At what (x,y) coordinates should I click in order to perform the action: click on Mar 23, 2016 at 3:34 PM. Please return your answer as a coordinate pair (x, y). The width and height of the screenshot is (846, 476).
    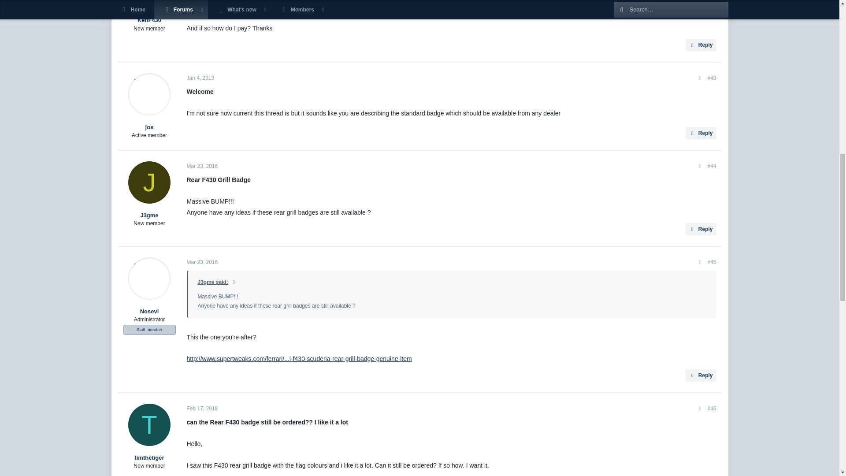
    Looking at the image, I should click on (203, 166).